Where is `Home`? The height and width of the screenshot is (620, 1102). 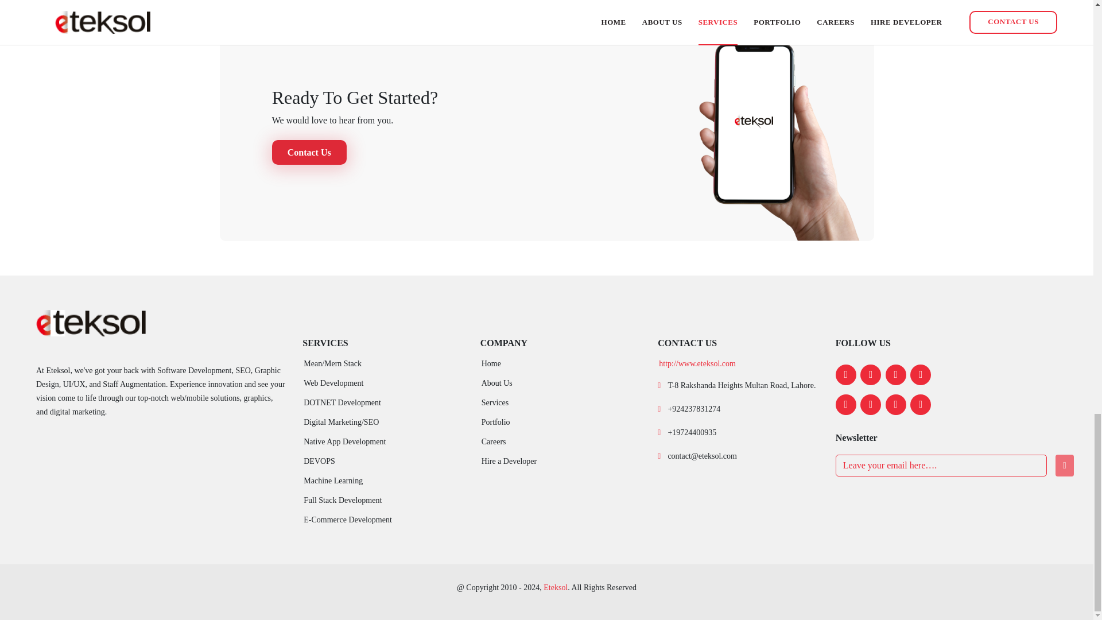
Home is located at coordinates (491, 364).